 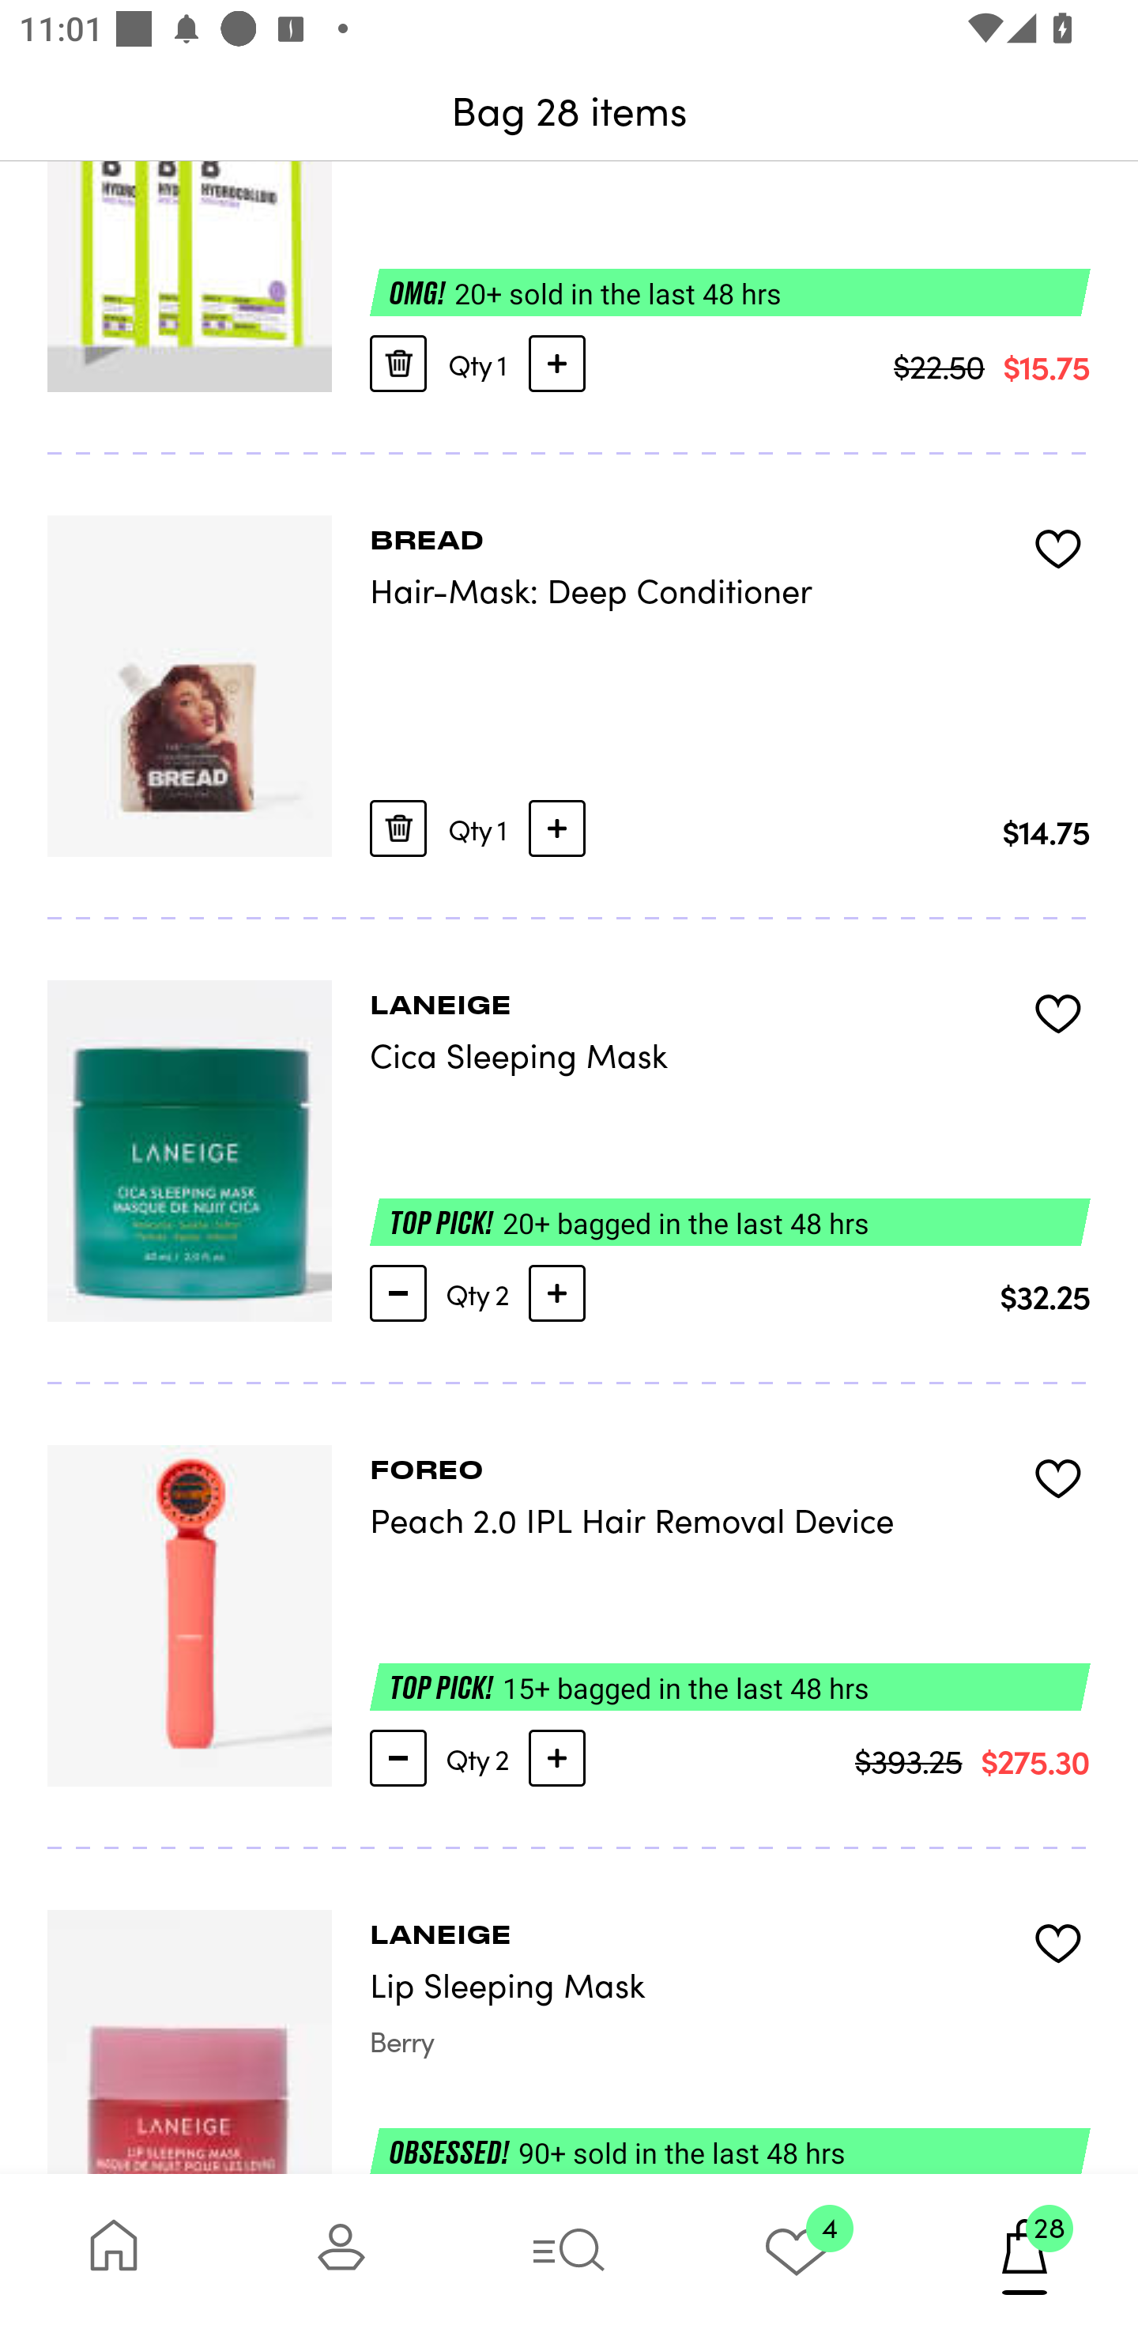 What do you see at coordinates (797, 2256) in the screenshot?
I see `4` at bounding box center [797, 2256].